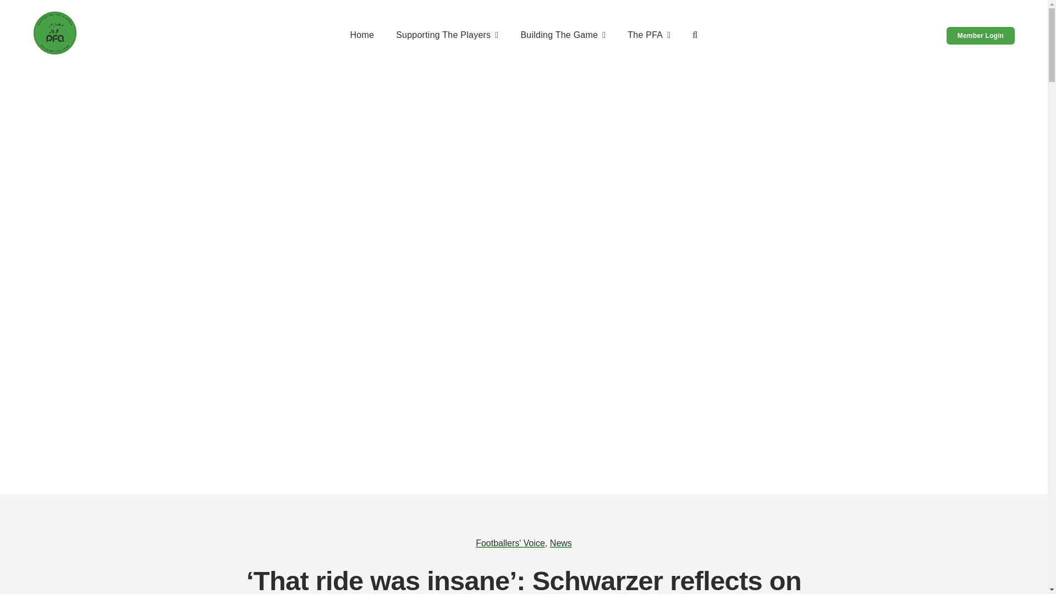 This screenshot has width=1056, height=594. What do you see at coordinates (563, 36) in the screenshot?
I see `Building The Game` at bounding box center [563, 36].